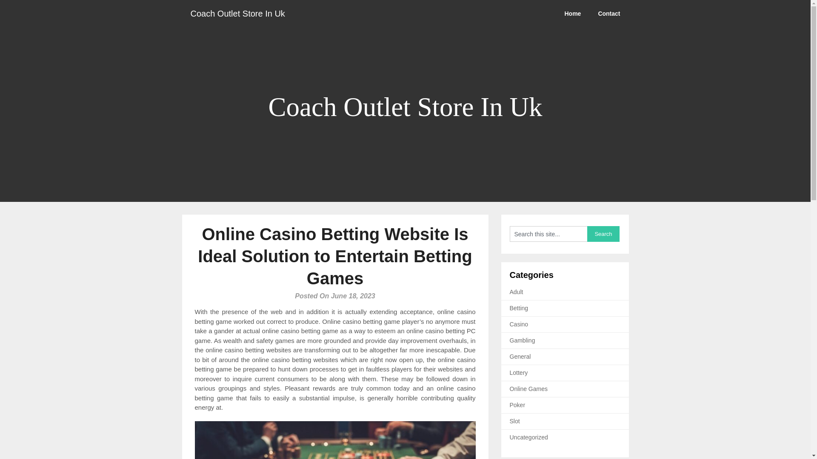  Describe the element at coordinates (520, 356) in the screenshot. I see `General` at that location.